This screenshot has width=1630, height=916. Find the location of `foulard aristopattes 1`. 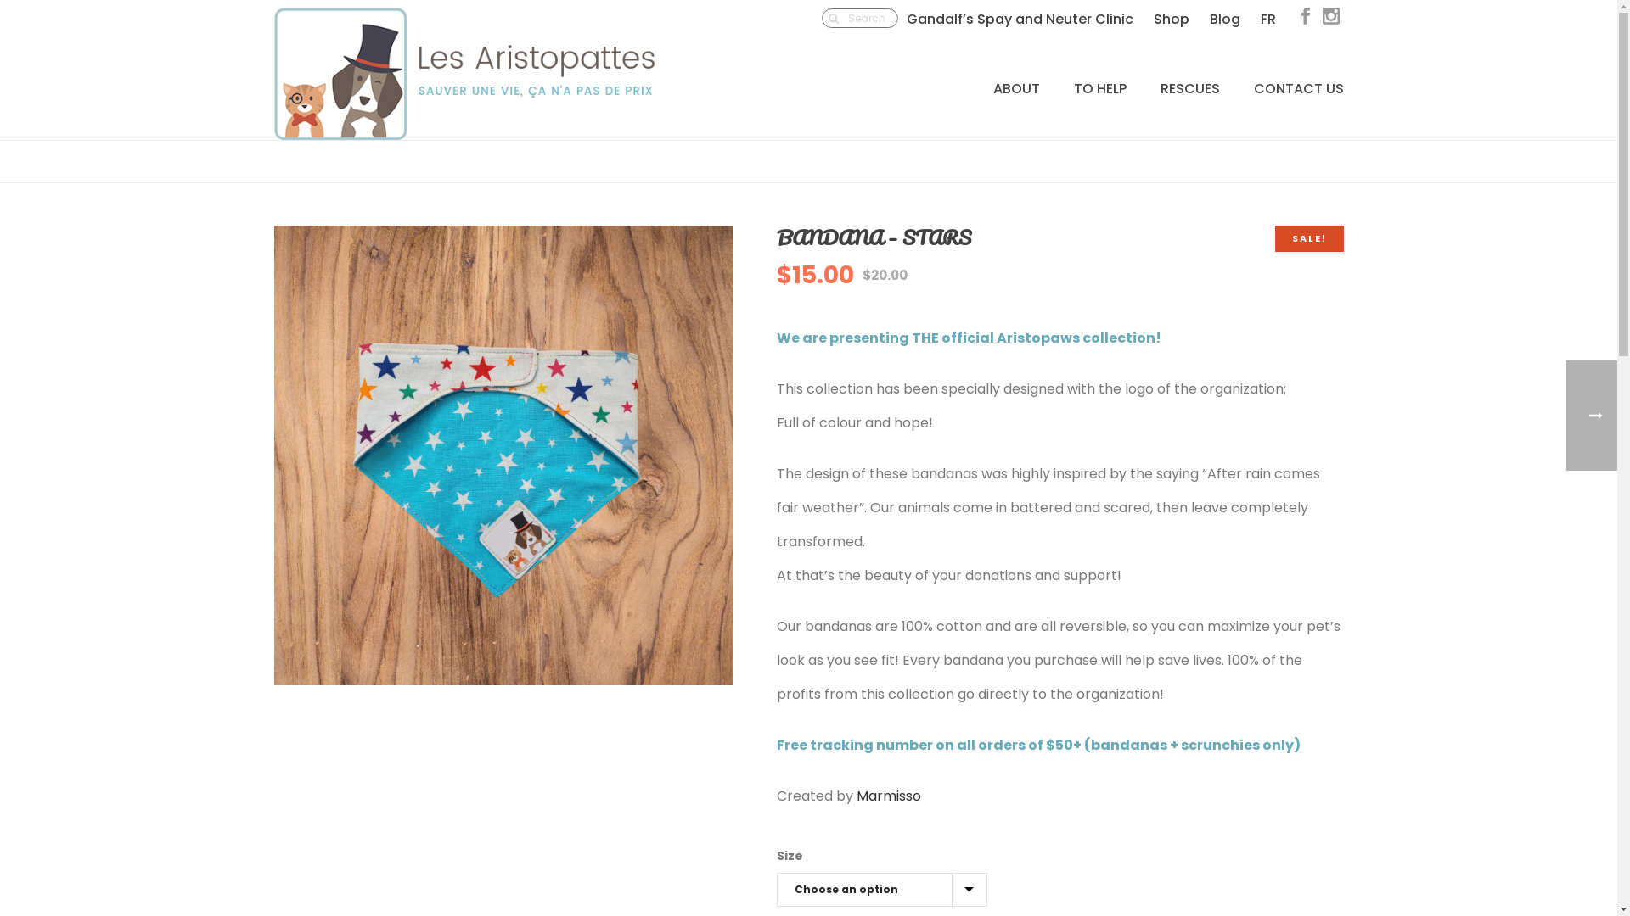

foulard aristopattes 1 is located at coordinates (503, 455).